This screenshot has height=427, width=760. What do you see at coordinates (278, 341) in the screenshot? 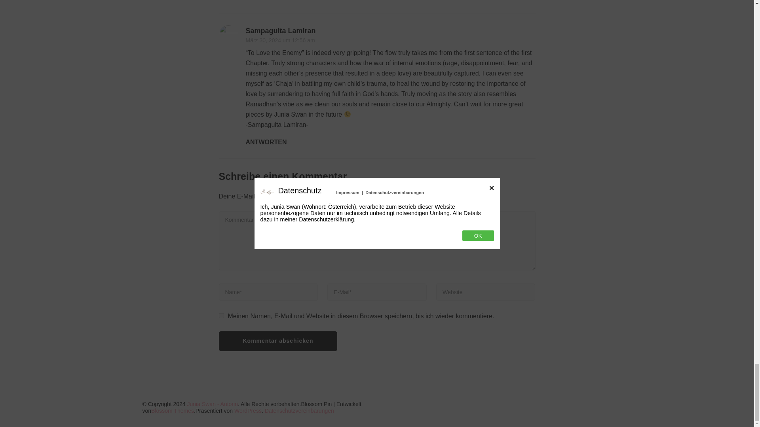
I see `Kommentar abschicken` at bounding box center [278, 341].